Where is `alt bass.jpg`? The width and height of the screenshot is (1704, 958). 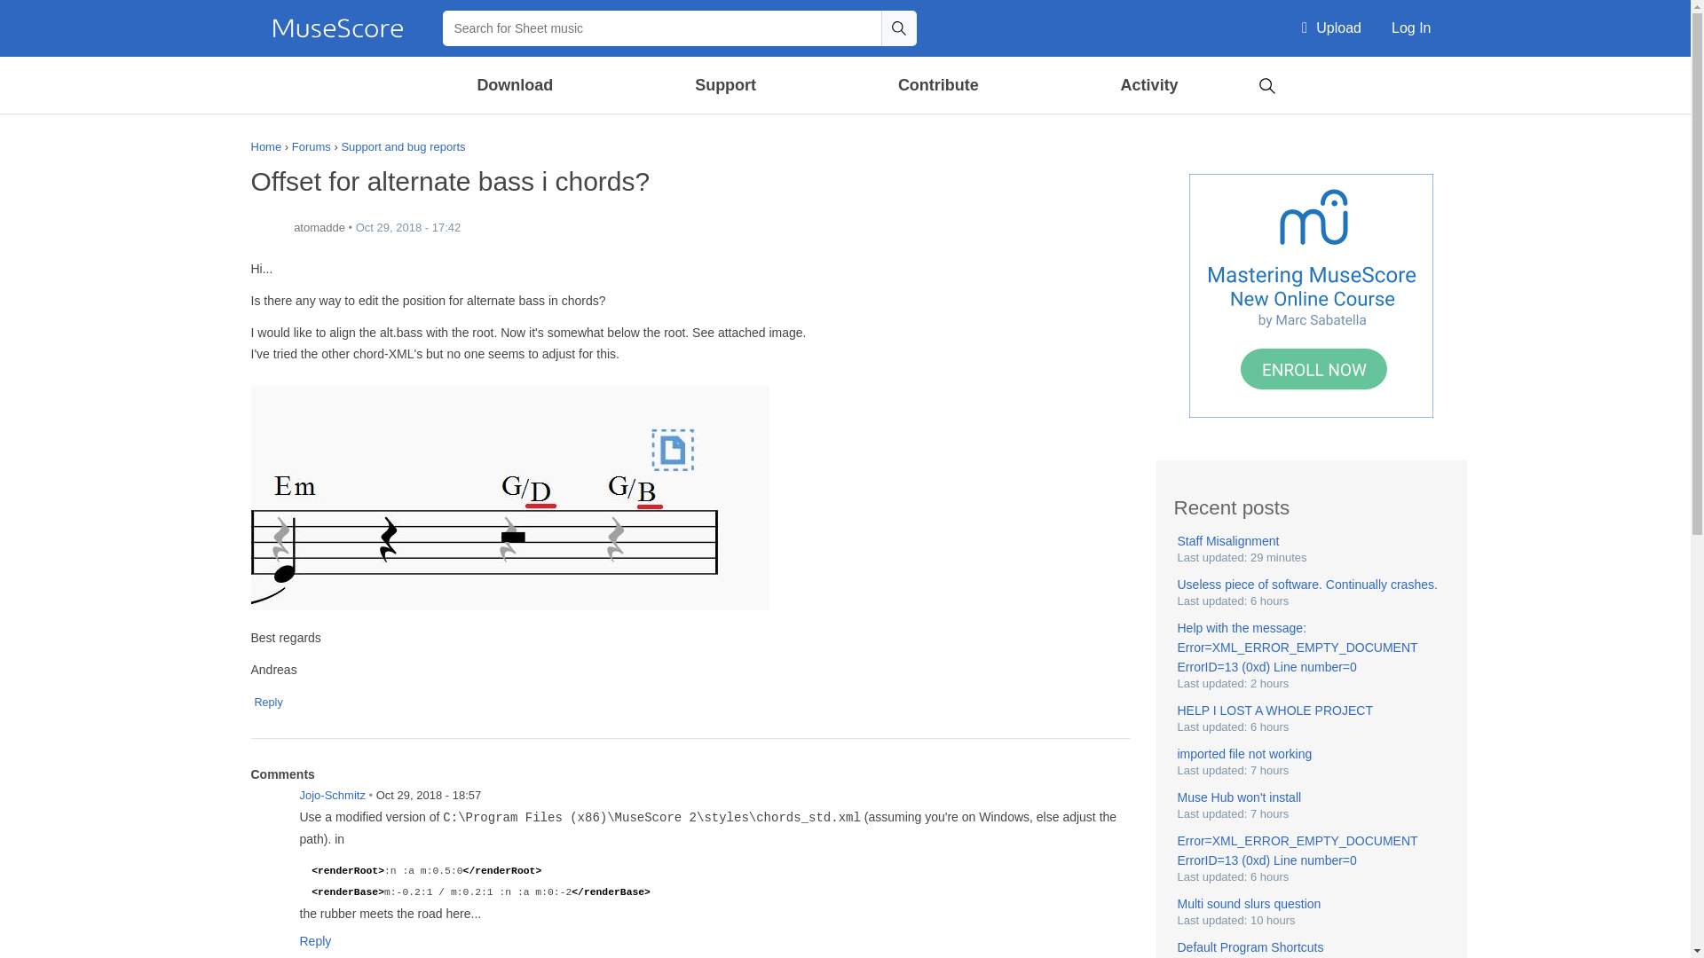
alt bass.jpg is located at coordinates (509, 498).